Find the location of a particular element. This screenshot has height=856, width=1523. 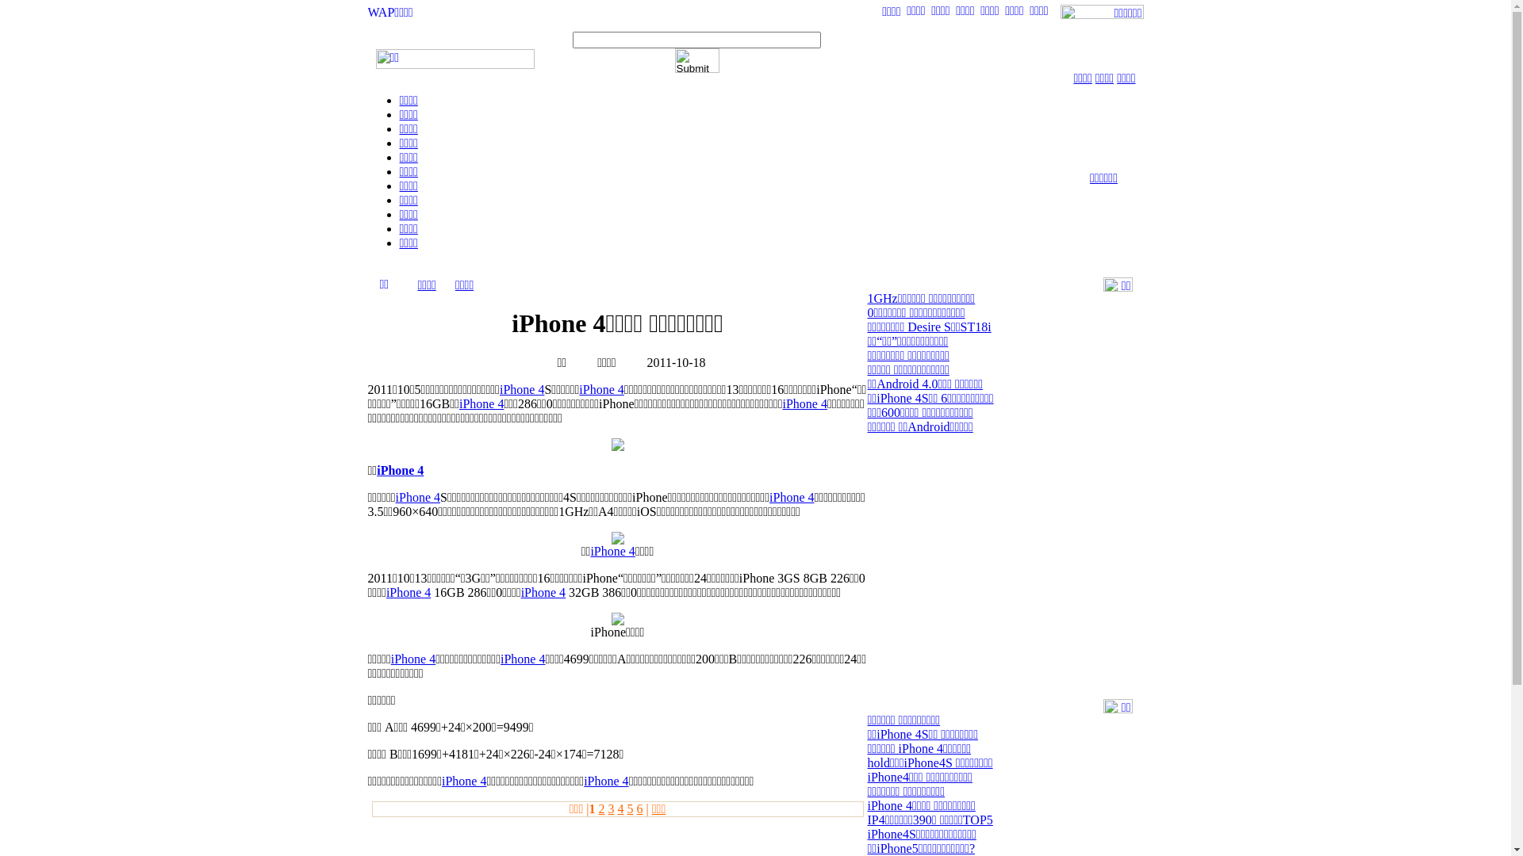

iPhone 4 is located at coordinates (418, 498).